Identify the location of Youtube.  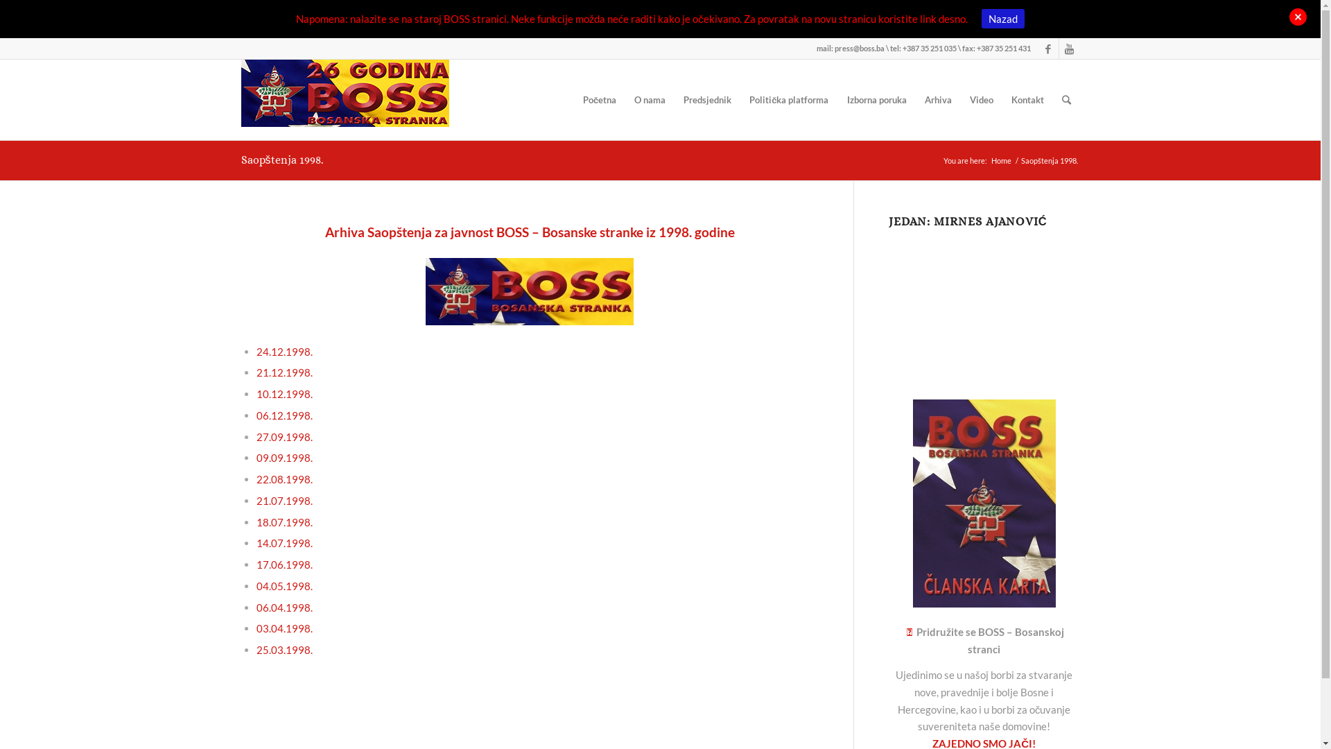
(1070, 49).